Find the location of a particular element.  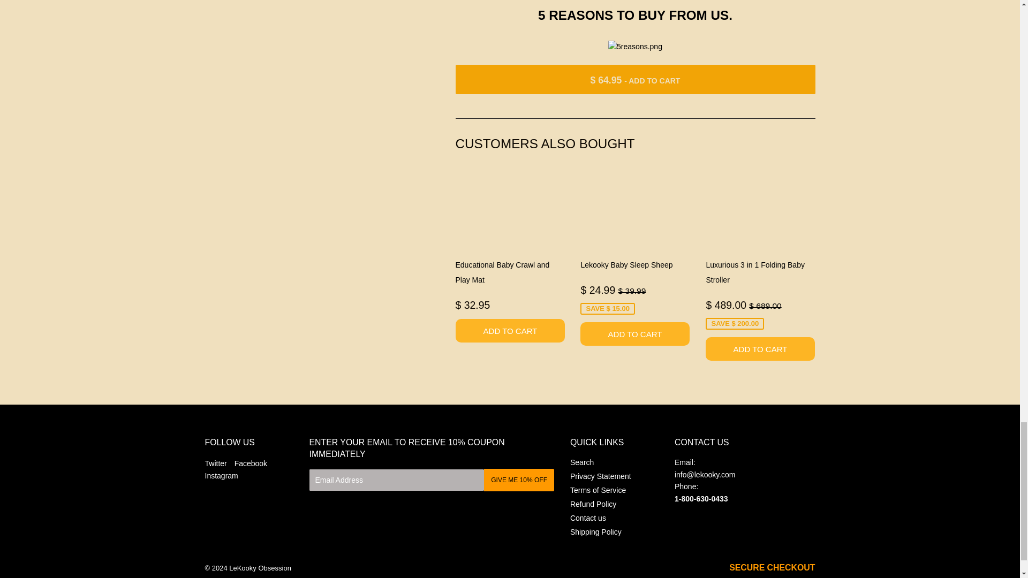

LeKooky Obsession on Twitter is located at coordinates (215, 463).